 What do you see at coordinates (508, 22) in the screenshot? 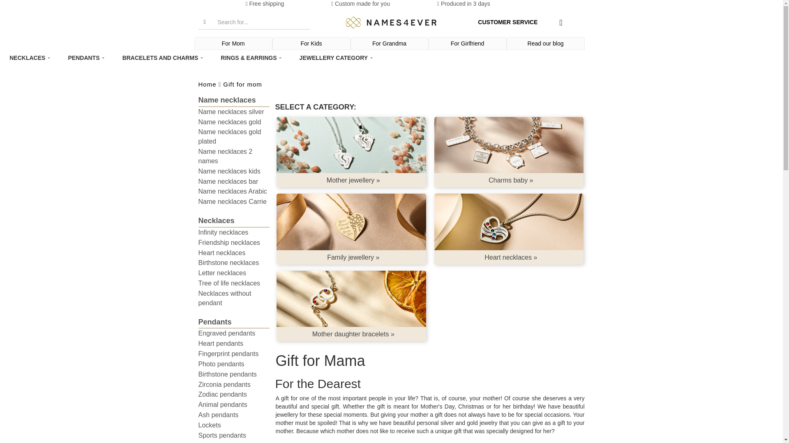
I see `Klantenservice` at bounding box center [508, 22].